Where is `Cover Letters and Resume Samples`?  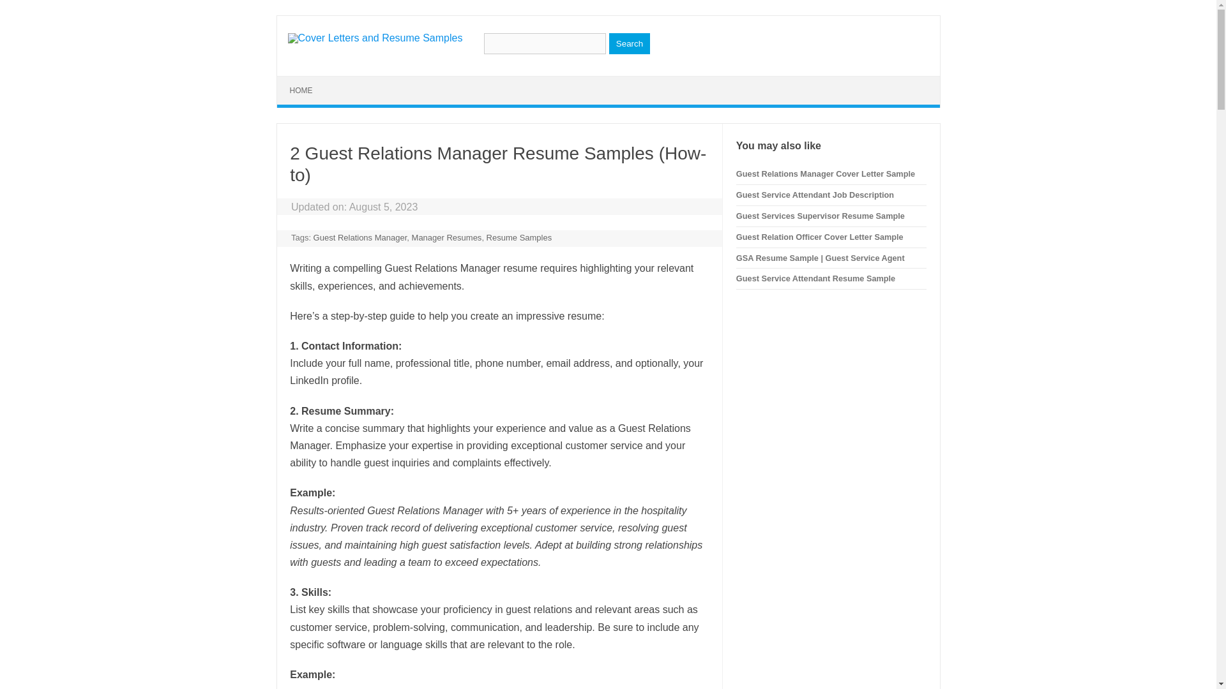
Cover Letters and Resume Samples is located at coordinates (374, 38).